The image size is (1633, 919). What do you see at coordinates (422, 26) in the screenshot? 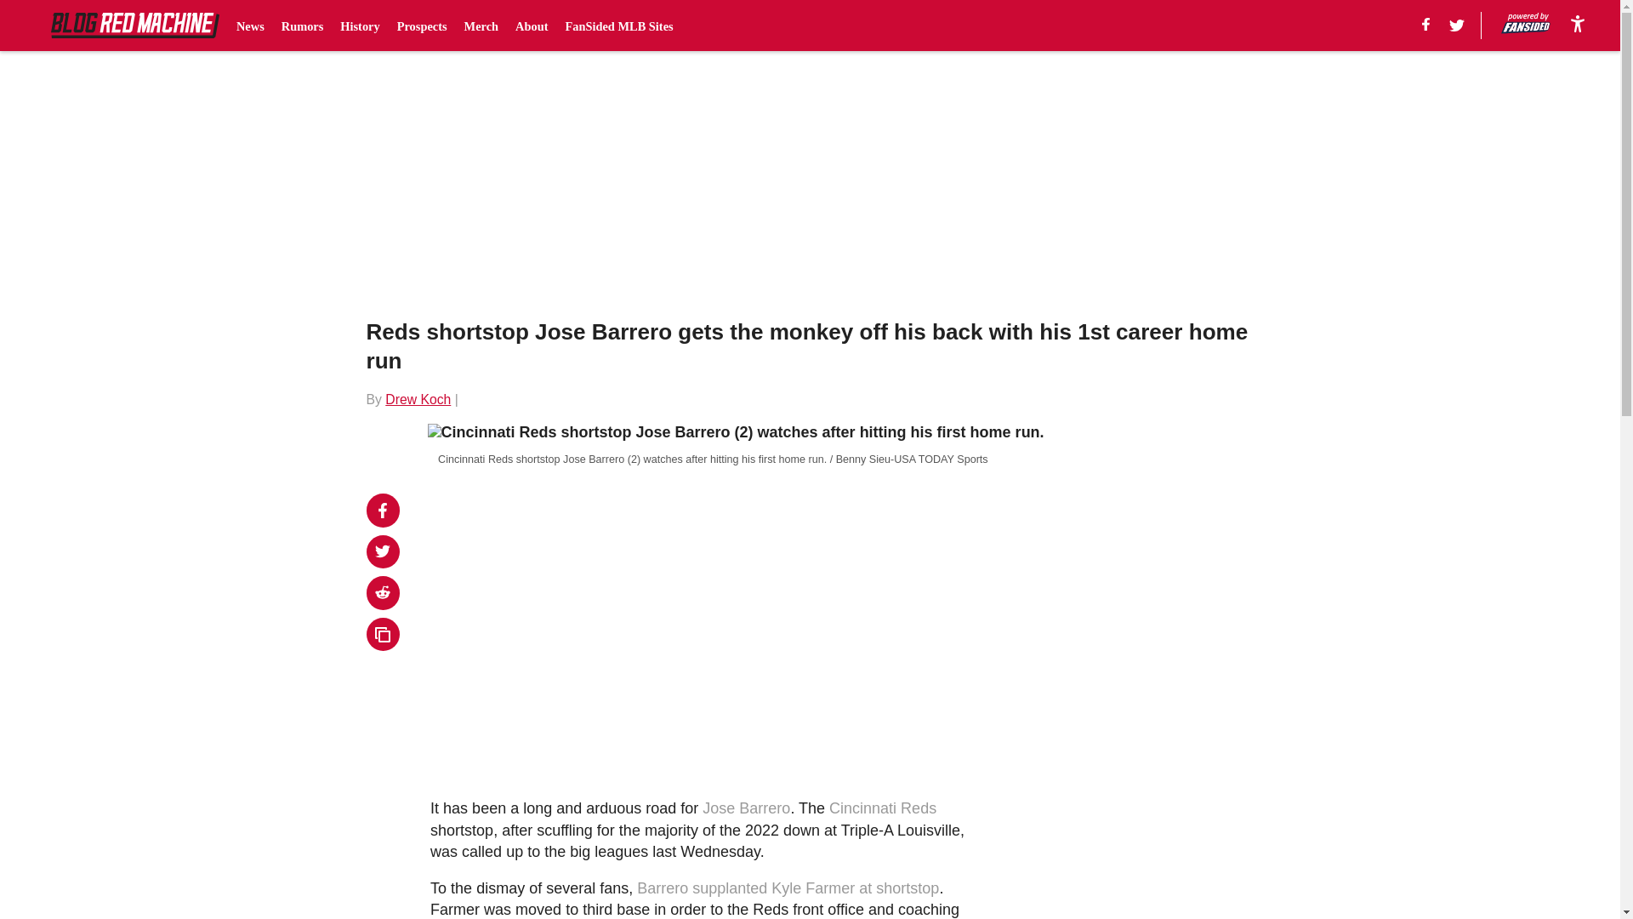
I see `Prospects` at bounding box center [422, 26].